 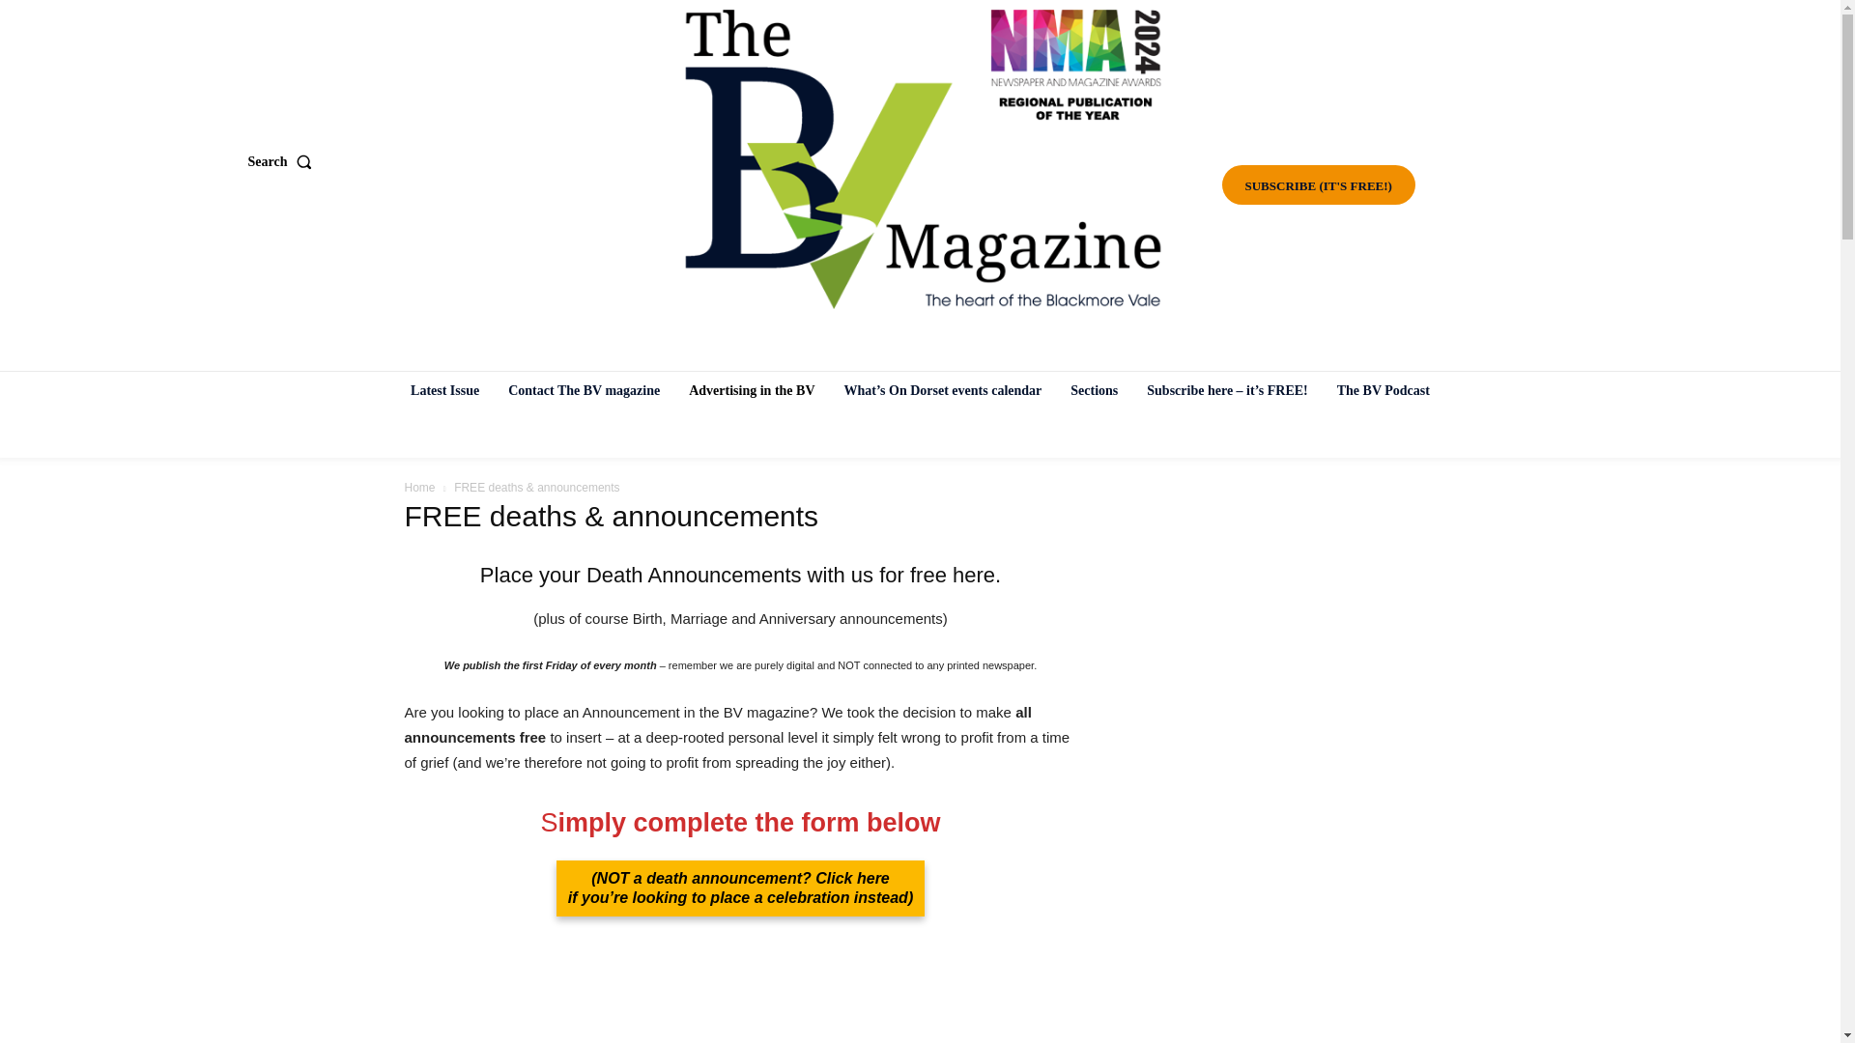 I want to click on Latest Issue, so click(x=444, y=390).